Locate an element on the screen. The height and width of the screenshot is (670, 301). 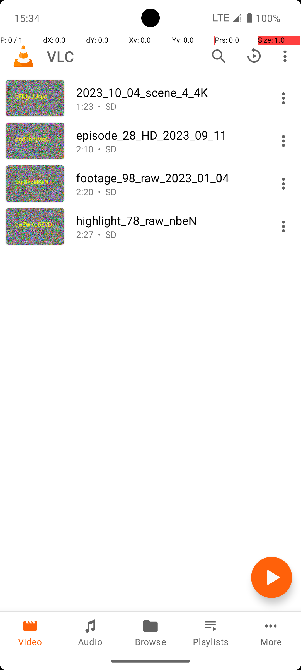
Play is located at coordinates (271, 577).